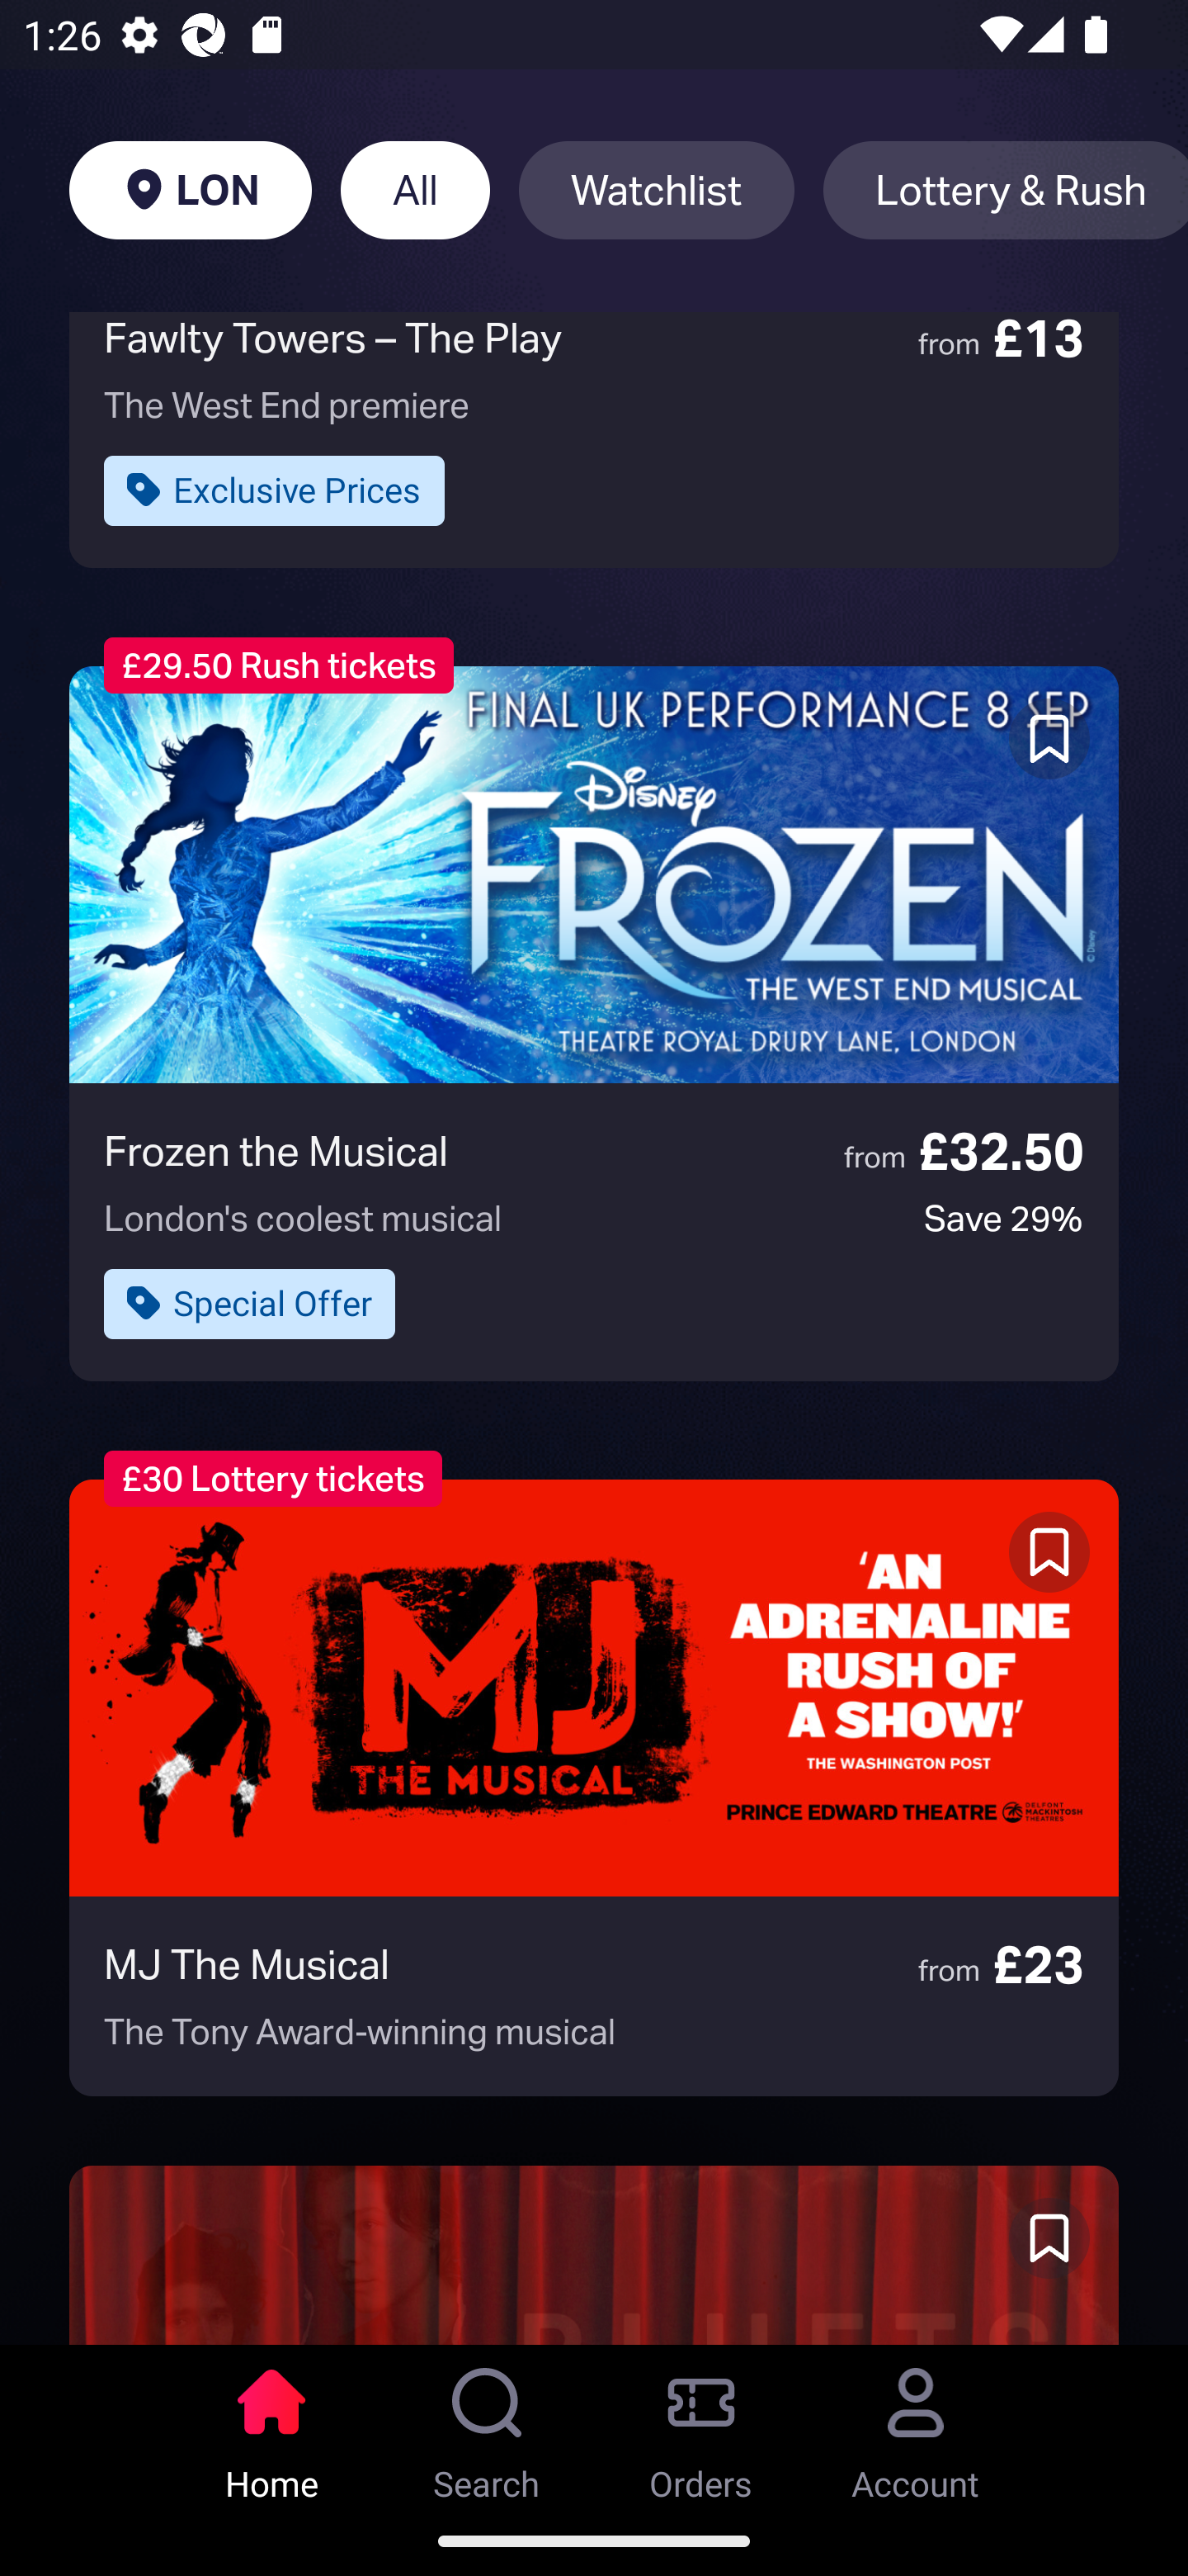 Image resolution: width=1188 pixels, height=2576 pixels. I want to click on Watchlist, so click(657, 190).